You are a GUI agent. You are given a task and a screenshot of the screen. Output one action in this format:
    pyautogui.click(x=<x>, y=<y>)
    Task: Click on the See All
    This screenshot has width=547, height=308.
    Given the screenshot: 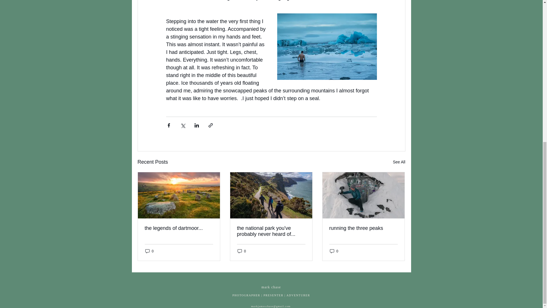 What is the action you would take?
    pyautogui.click(x=399, y=162)
    